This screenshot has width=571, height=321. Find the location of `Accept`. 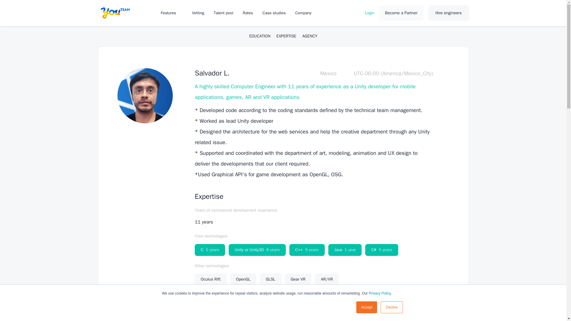

Accept is located at coordinates (367, 307).